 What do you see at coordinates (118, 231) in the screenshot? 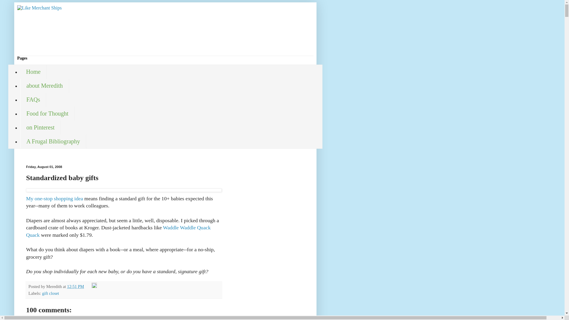
I see `Waddle Waddle Quack Quack` at bounding box center [118, 231].